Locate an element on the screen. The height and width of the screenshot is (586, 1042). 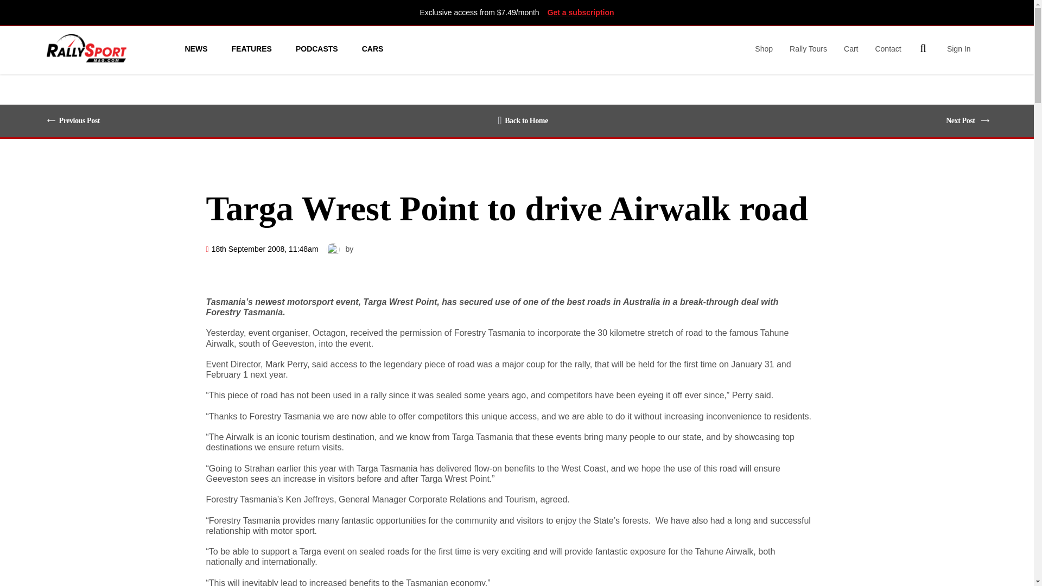
Previous Post is located at coordinates (77, 120).